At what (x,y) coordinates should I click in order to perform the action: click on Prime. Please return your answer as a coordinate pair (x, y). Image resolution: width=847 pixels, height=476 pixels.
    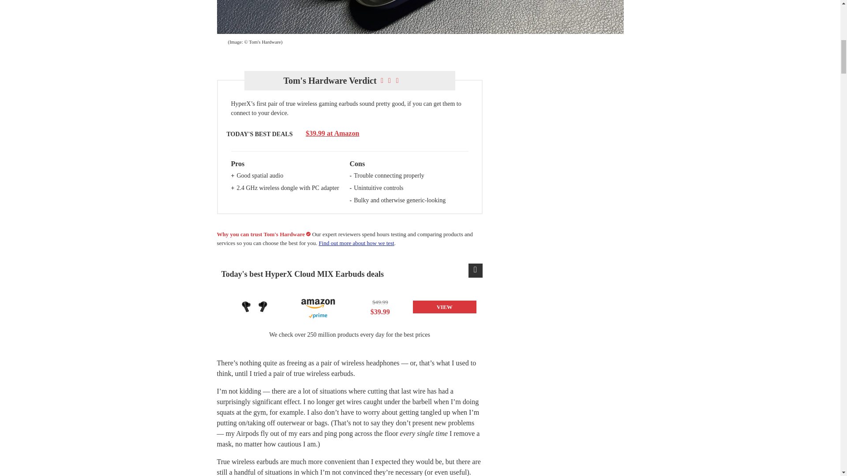
    Looking at the image, I should click on (318, 316).